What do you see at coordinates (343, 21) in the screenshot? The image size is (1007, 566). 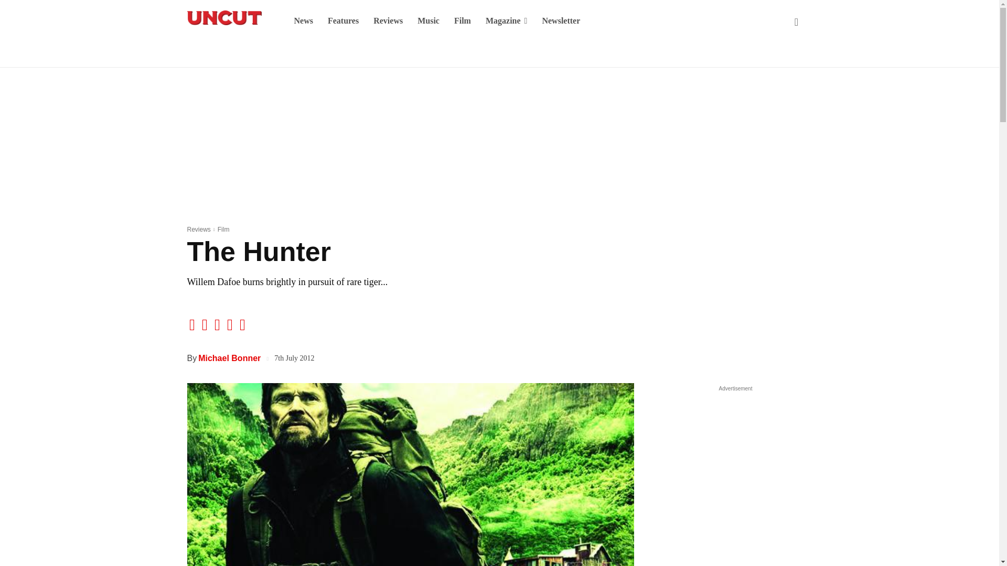 I see `Features` at bounding box center [343, 21].